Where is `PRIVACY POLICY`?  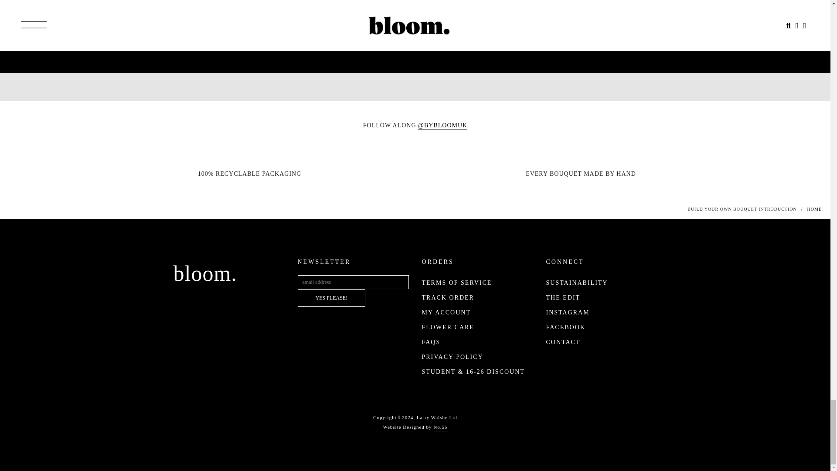
PRIVACY POLICY is located at coordinates (453, 357).